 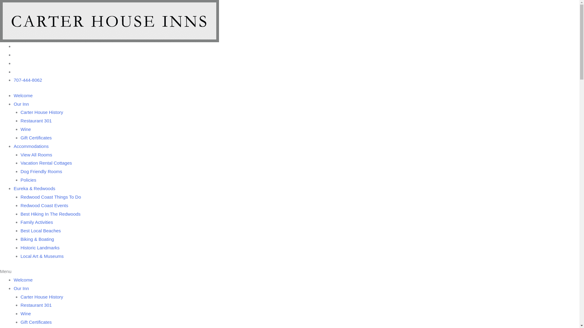 What do you see at coordinates (36, 121) in the screenshot?
I see `Restaurant 301` at bounding box center [36, 121].